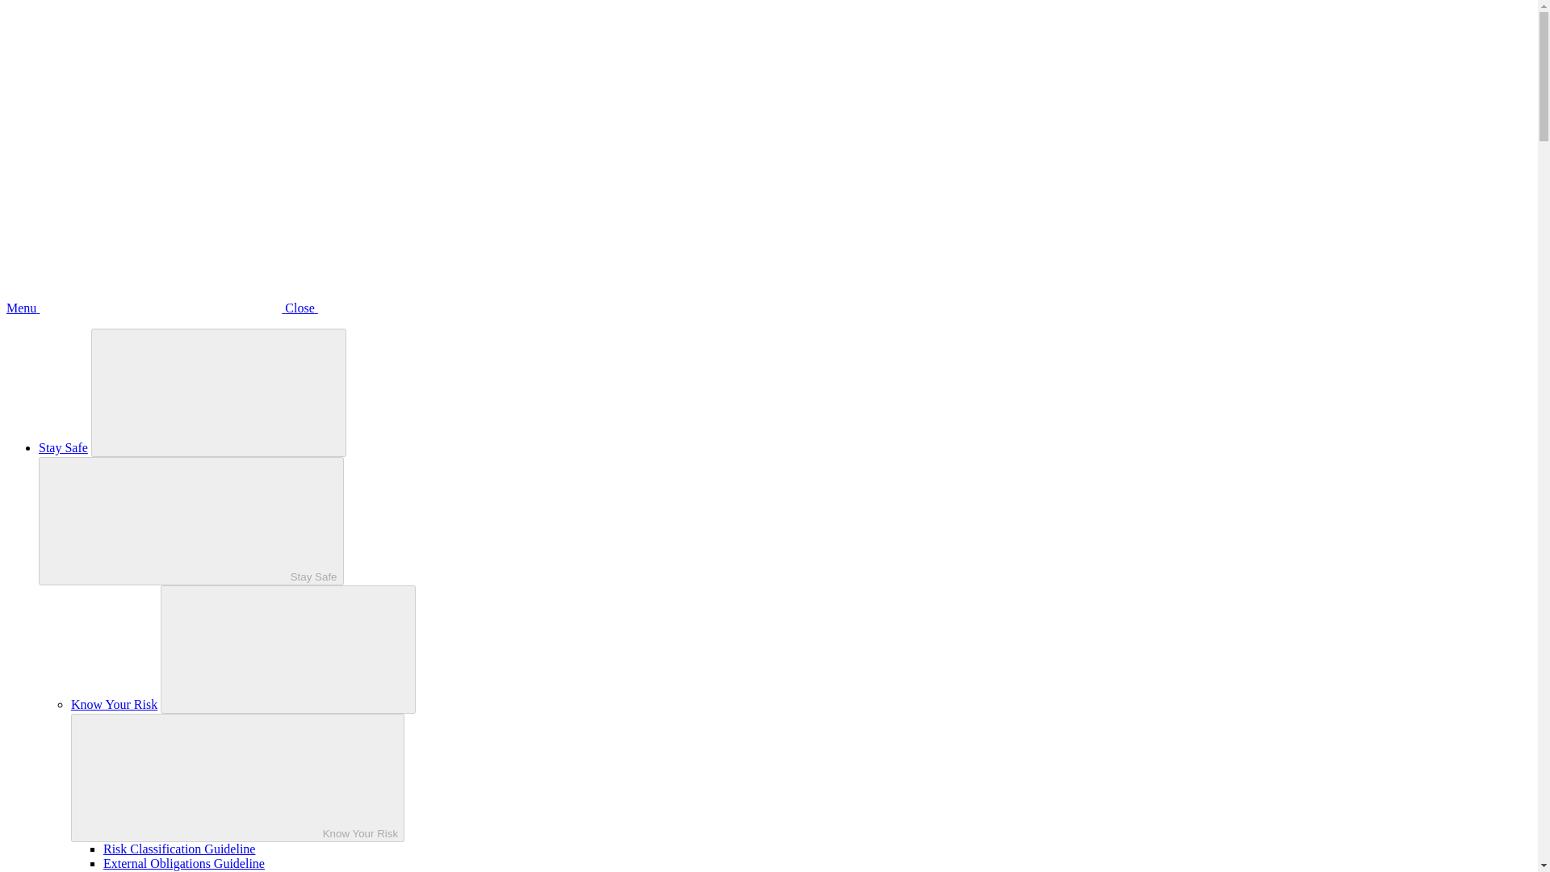  What do you see at coordinates (115, 704) in the screenshot?
I see `Know Your Risk` at bounding box center [115, 704].